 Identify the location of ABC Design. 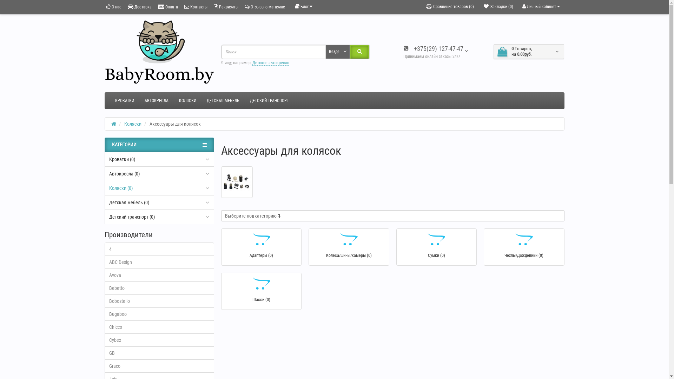
(159, 262).